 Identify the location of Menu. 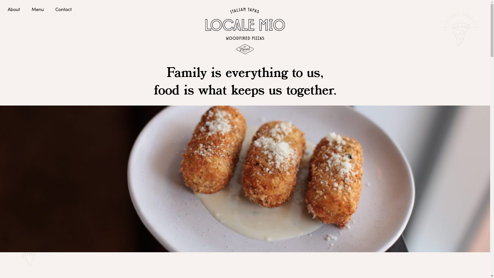
(38, 9).